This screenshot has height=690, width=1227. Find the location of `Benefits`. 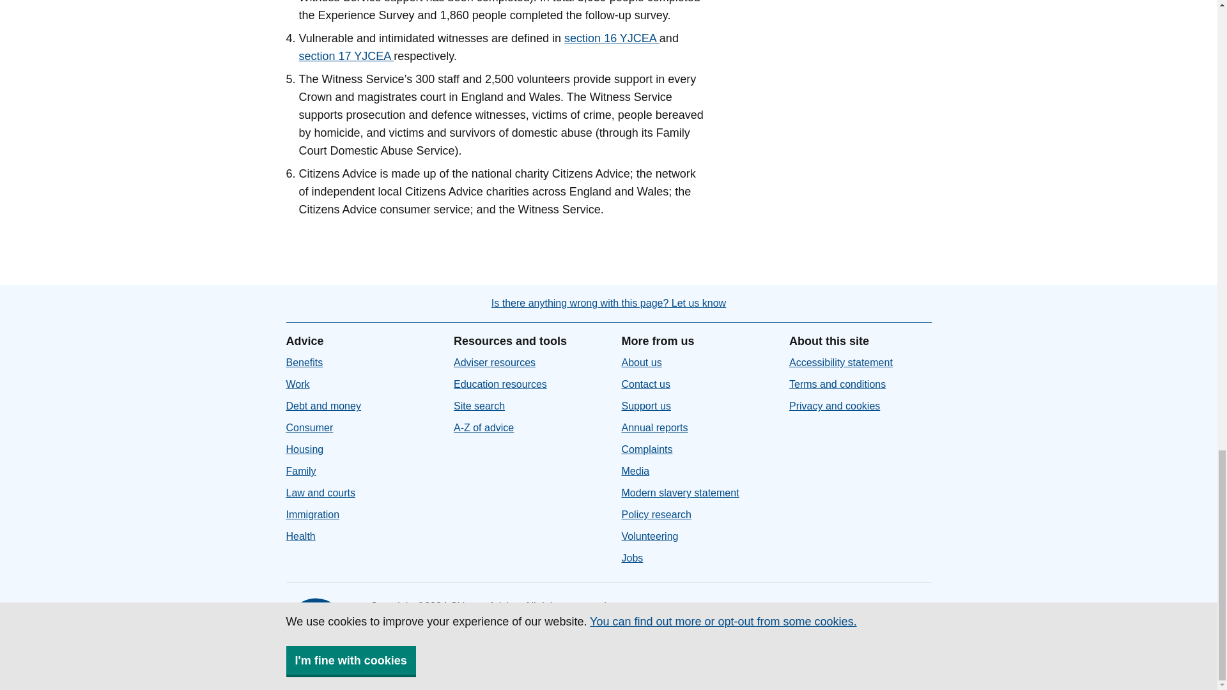

Benefits is located at coordinates (304, 362).